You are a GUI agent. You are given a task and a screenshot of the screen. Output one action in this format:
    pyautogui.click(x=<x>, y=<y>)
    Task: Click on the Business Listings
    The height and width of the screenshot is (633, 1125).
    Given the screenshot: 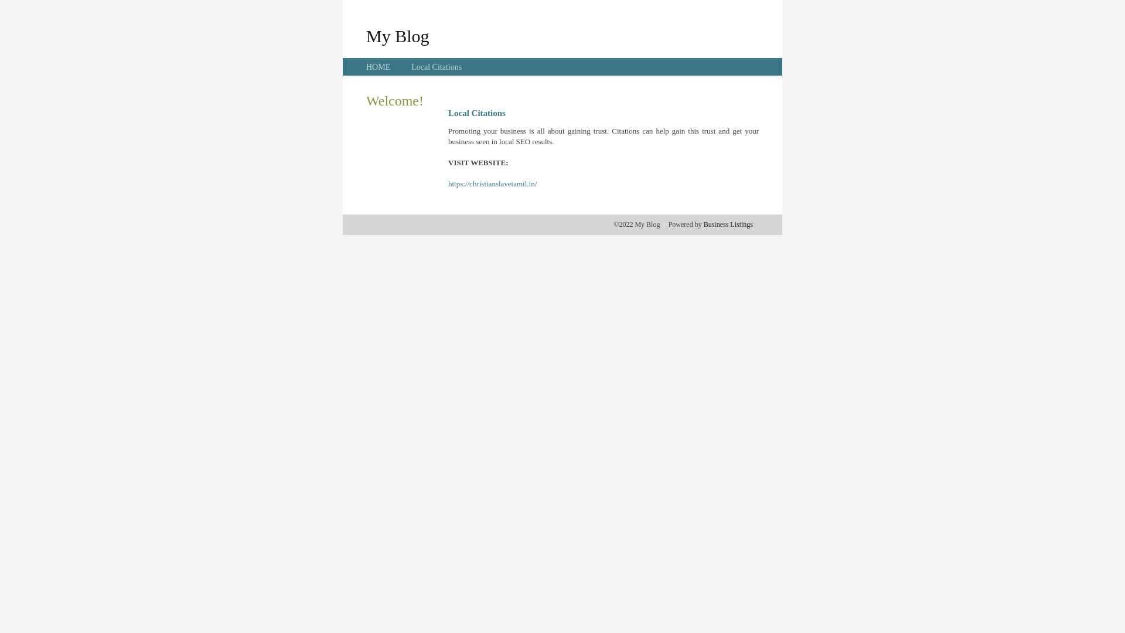 What is the action you would take?
    pyautogui.click(x=728, y=224)
    